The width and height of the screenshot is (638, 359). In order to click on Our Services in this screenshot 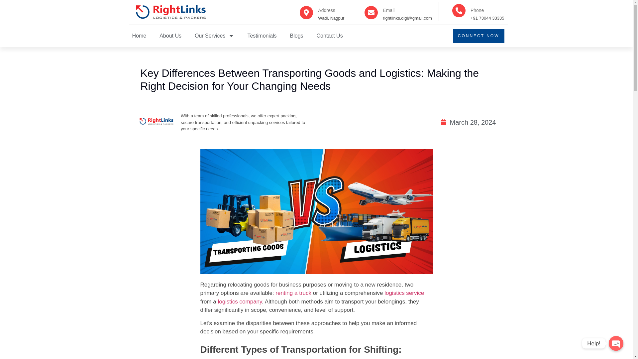, I will do `click(214, 36)`.